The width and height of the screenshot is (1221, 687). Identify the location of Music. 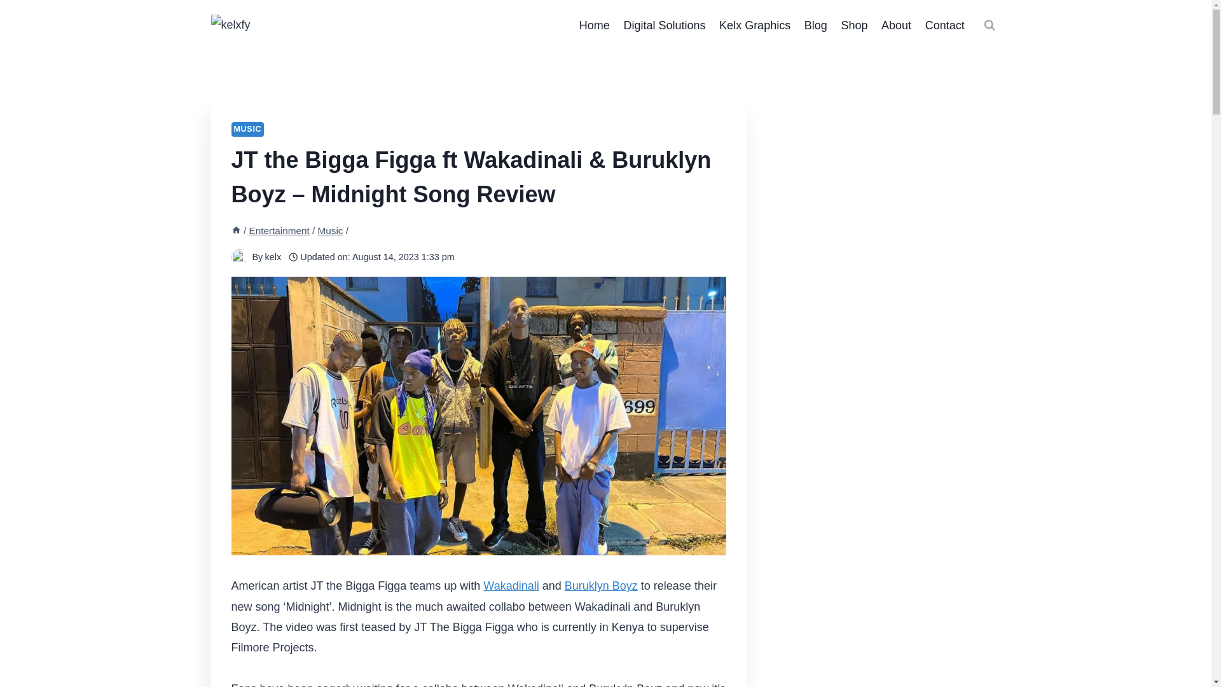
(330, 230).